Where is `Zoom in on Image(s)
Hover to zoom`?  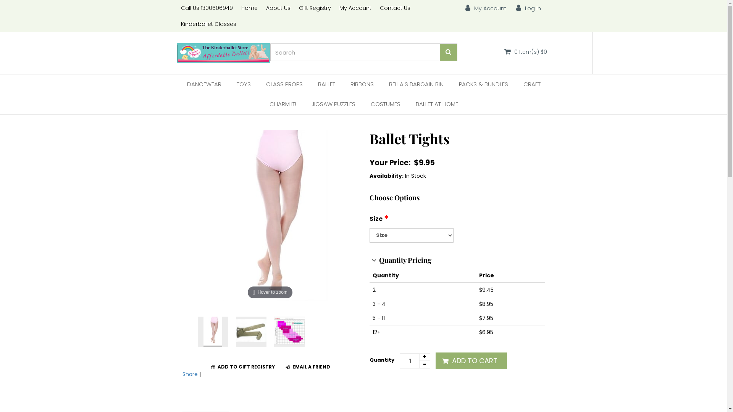 Zoom in on Image(s)
Hover to zoom is located at coordinates (270, 215).